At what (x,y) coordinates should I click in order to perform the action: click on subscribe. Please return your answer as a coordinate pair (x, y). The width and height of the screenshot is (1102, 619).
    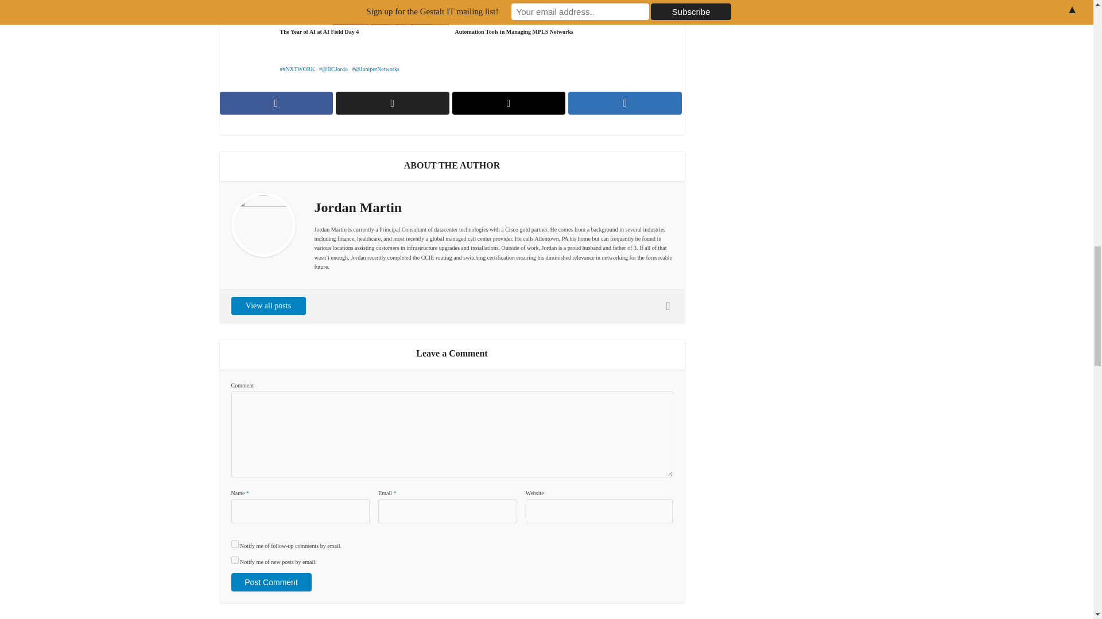
    Looking at the image, I should click on (234, 543).